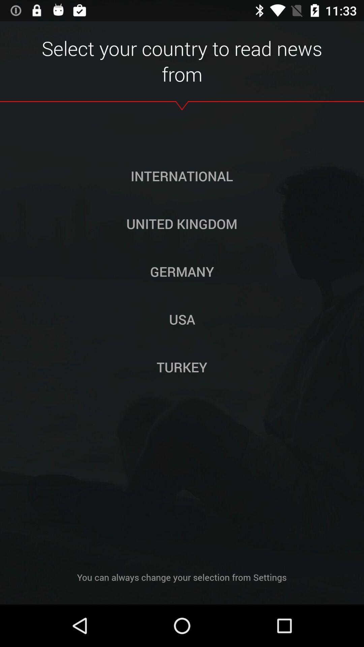 The width and height of the screenshot is (364, 647). What do you see at coordinates (182, 367) in the screenshot?
I see `open the turkey` at bounding box center [182, 367].